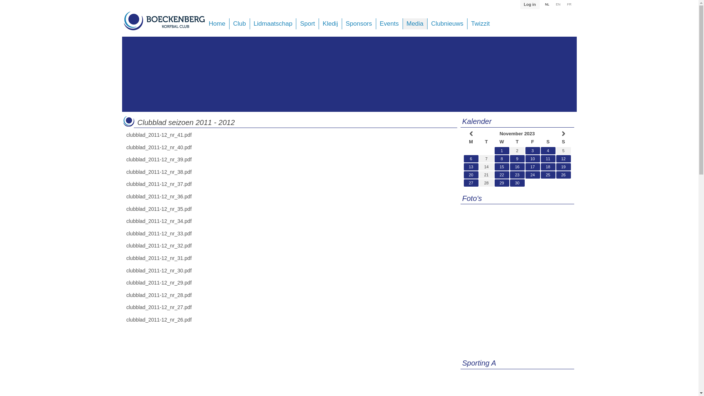 This screenshot has height=396, width=704. I want to click on 19, so click(563, 167).